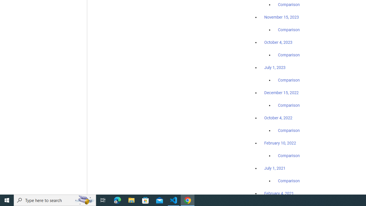  I want to click on July 1, 2021, so click(275, 168).